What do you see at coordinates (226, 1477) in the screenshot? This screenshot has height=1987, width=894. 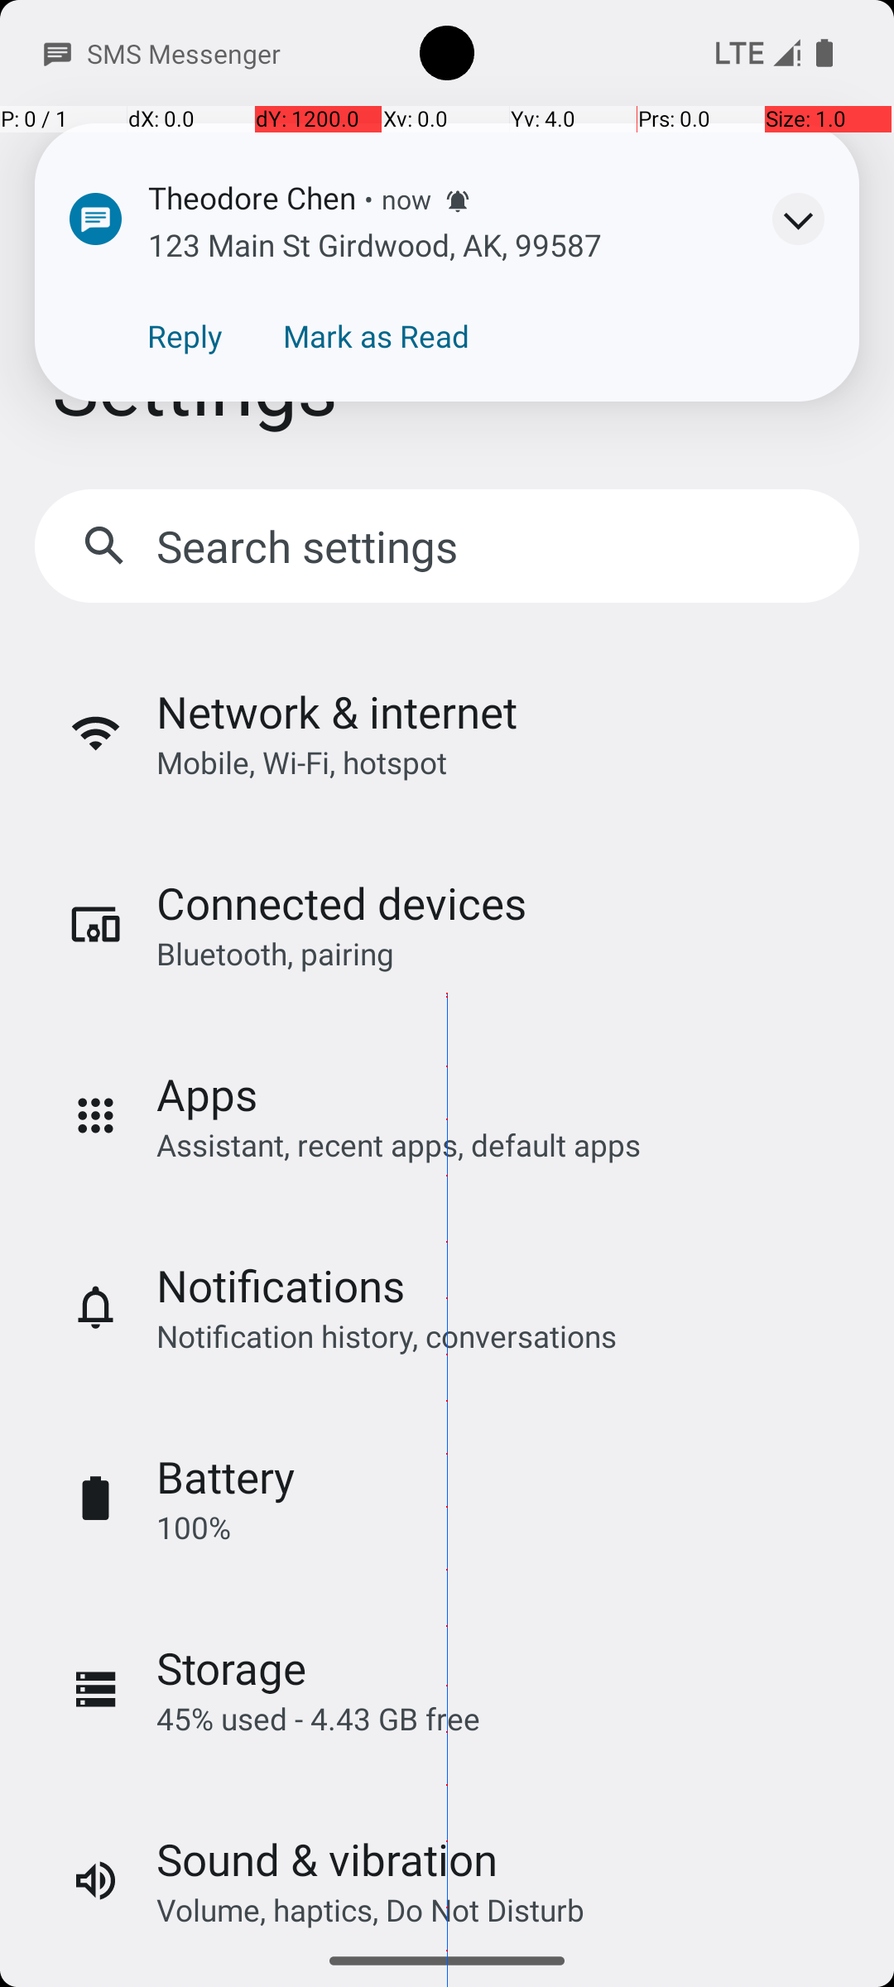 I see `Battery` at bounding box center [226, 1477].